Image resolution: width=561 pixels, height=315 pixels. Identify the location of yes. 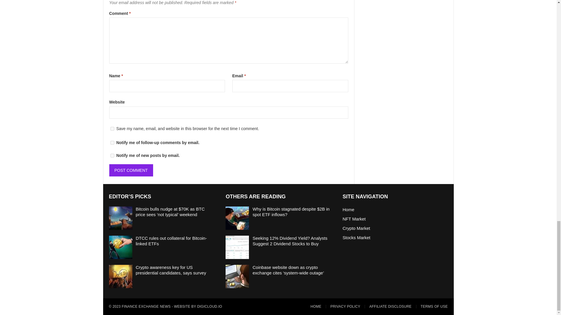
(112, 129).